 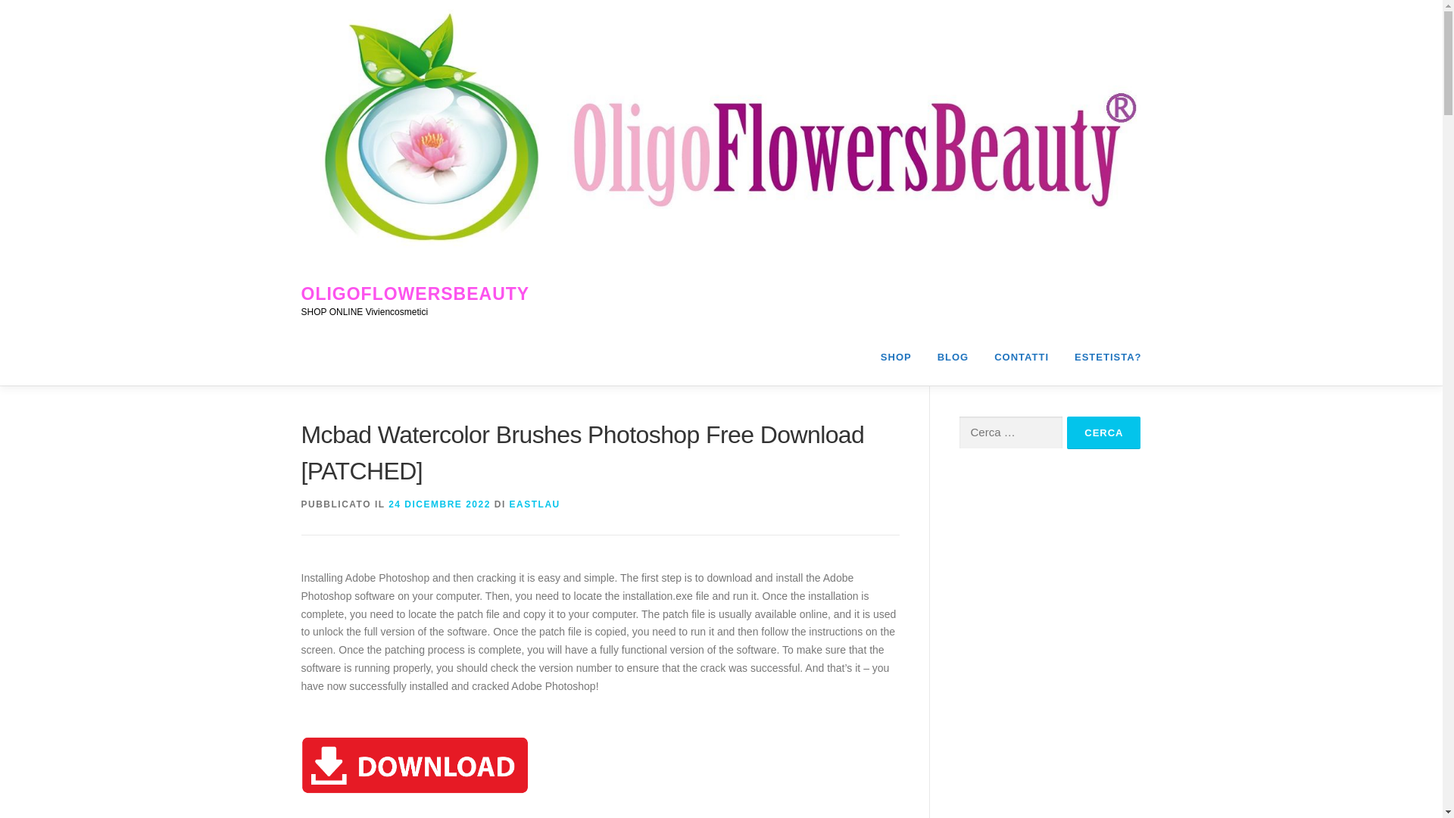 I want to click on OLIGOFLOWERSBEAUTY, so click(x=415, y=294).